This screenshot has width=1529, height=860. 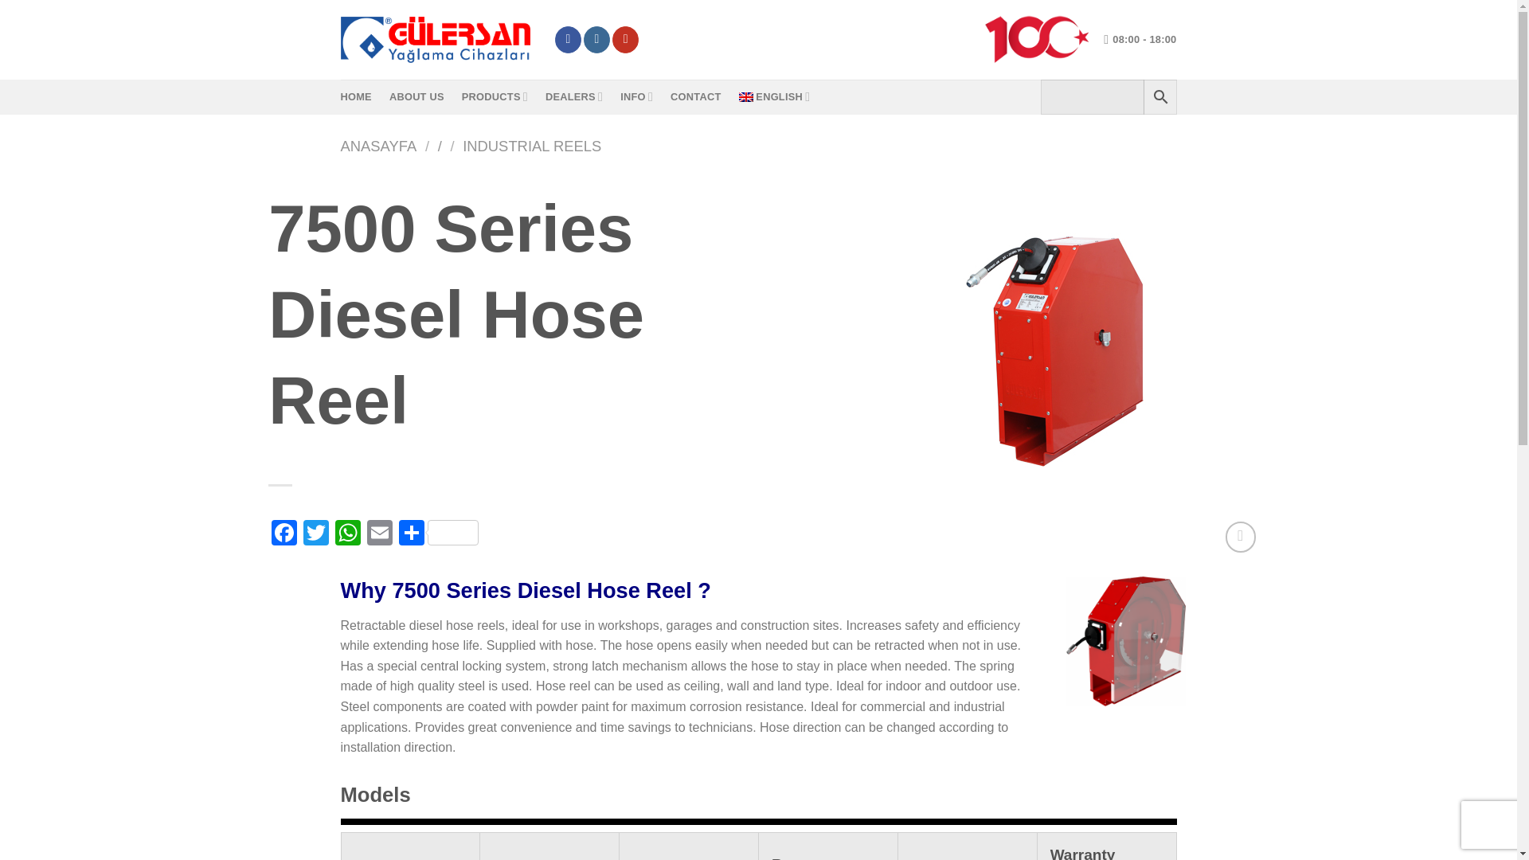 I want to click on INDUSTRIAL REELS, so click(x=532, y=146).